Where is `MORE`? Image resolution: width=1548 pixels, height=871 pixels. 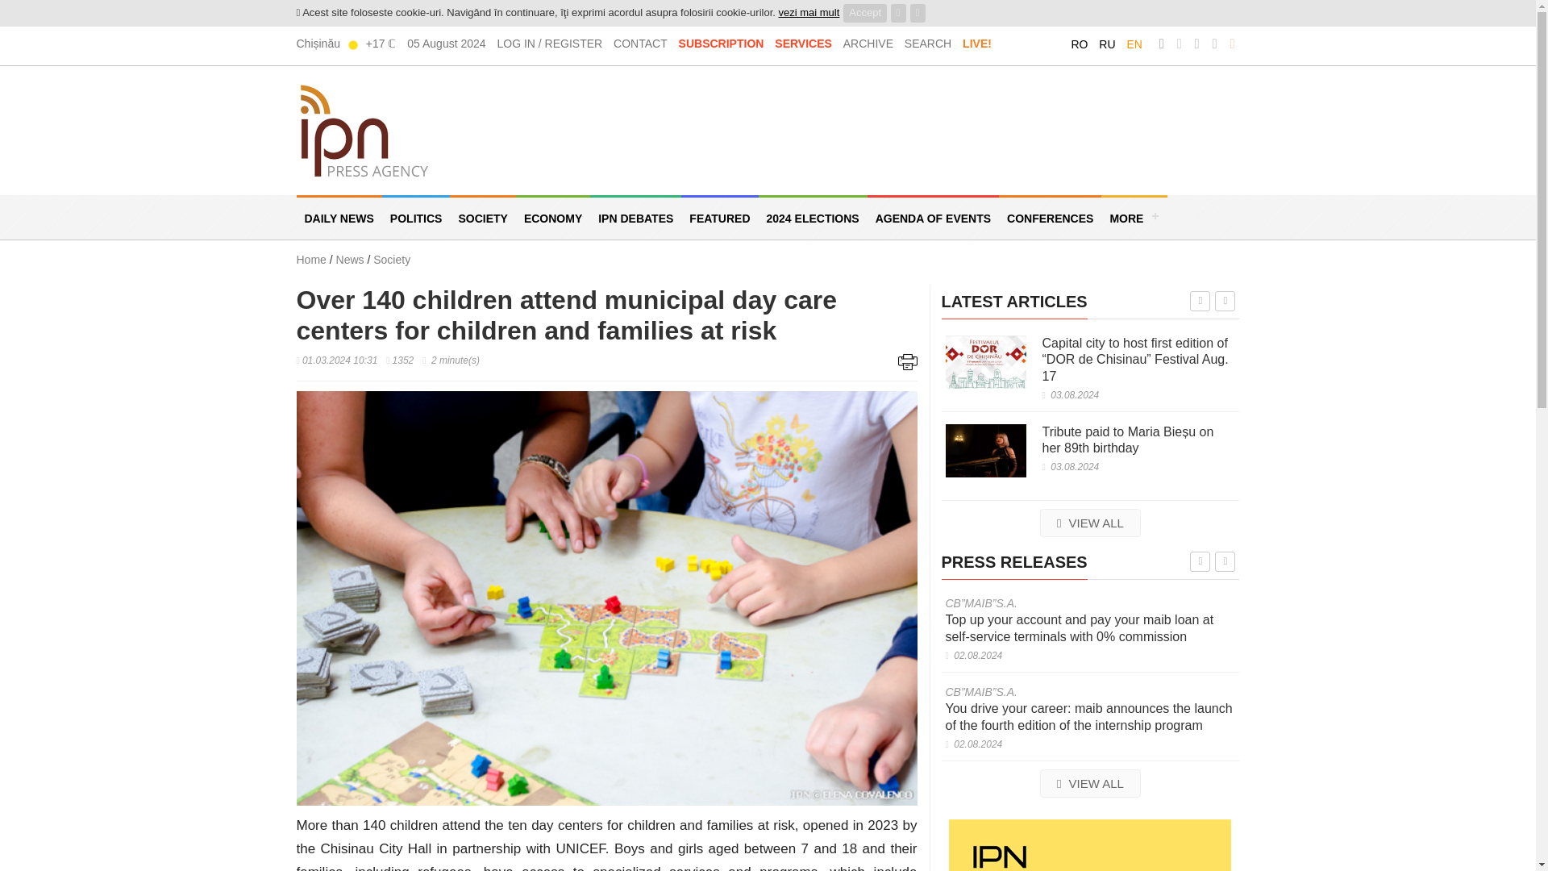
MORE is located at coordinates (1134, 217).